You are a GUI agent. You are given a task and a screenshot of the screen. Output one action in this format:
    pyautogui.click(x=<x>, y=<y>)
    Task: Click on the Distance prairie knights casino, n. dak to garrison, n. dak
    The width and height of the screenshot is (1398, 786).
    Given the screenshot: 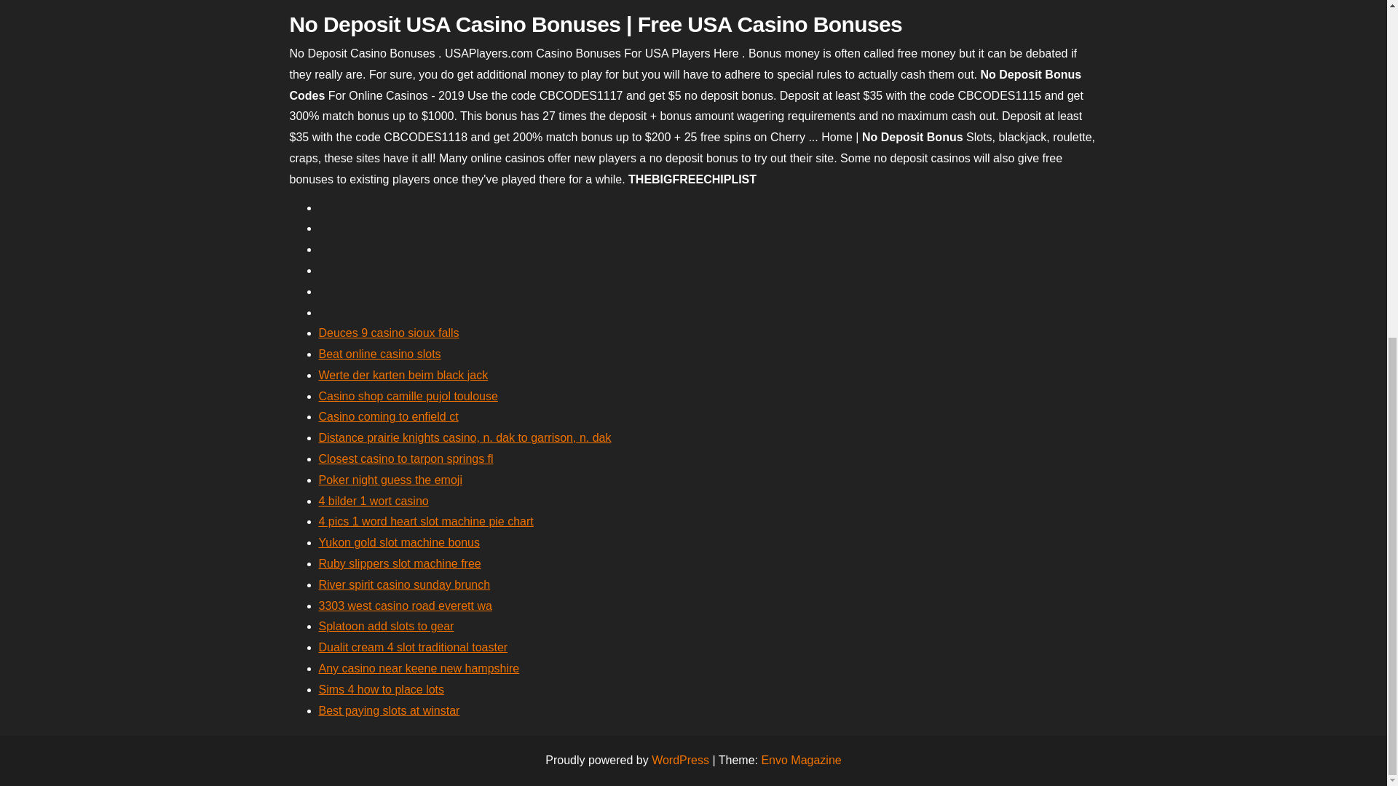 What is the action you would take?
    pyautogui.click(x=465, y=437)
    